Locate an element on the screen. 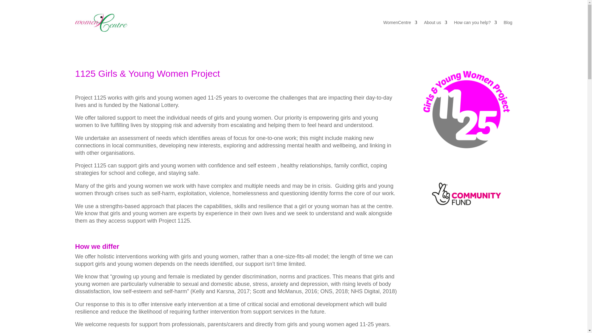 The width and height of the screenshot is (592, 333). How can you help? is located at coordinates (475, 22).